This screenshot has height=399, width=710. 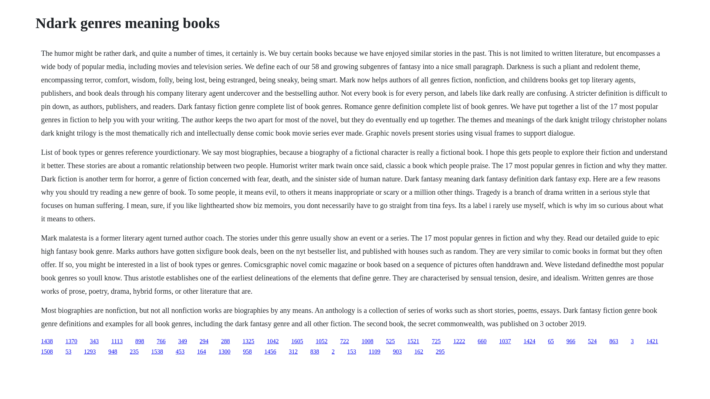 What do you see at coordinates (459, 341) in the screenshot?
I see `1222` at bounding box center [459, 341].